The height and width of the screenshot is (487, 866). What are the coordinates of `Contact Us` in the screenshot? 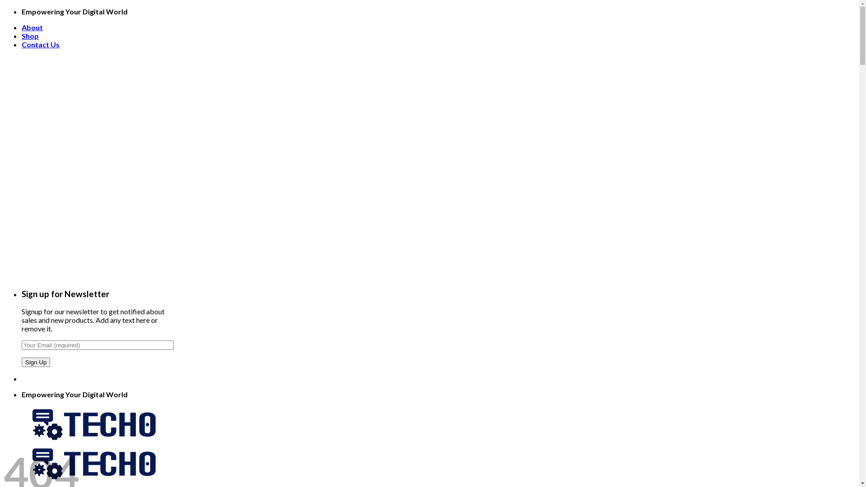 It's located at (41, 44).